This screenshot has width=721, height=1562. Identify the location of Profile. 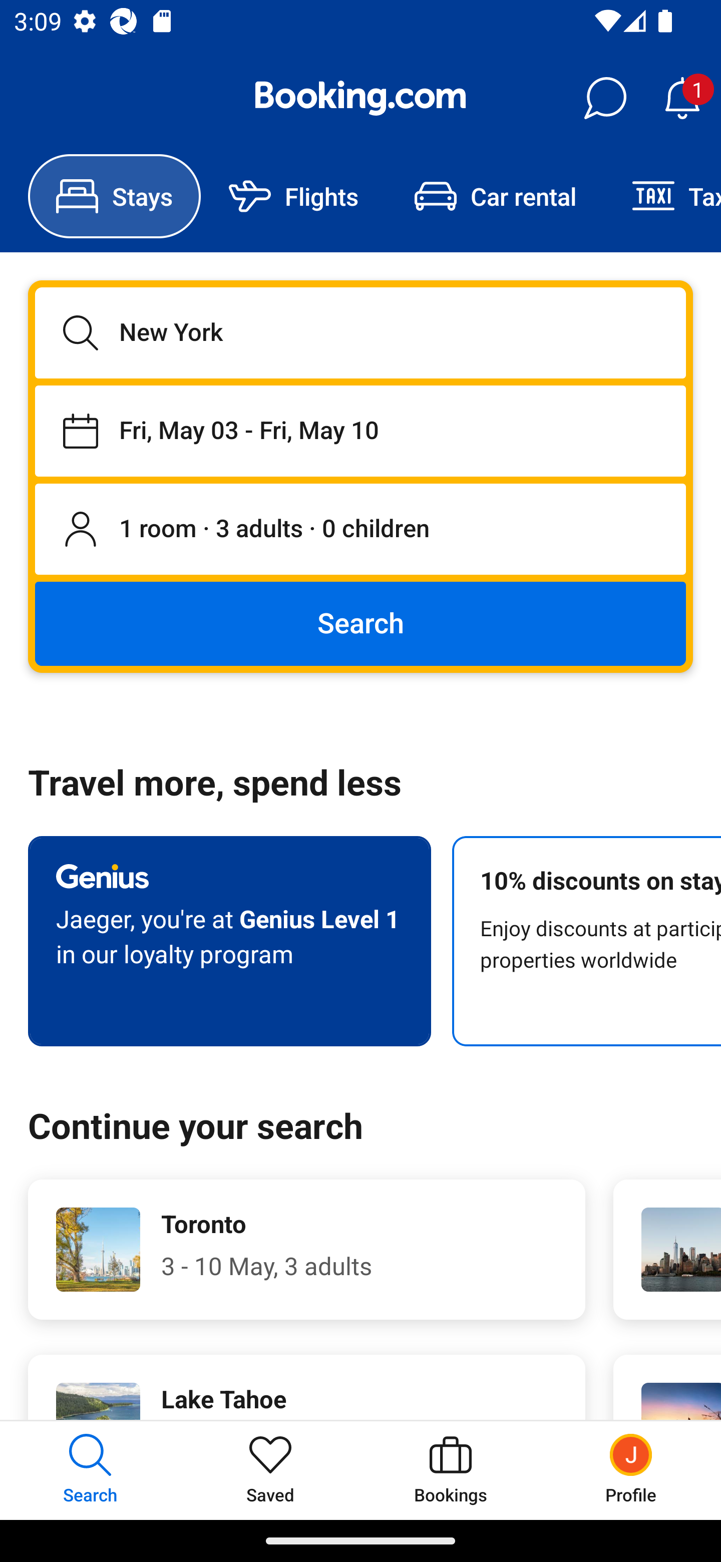
(631, 1470).